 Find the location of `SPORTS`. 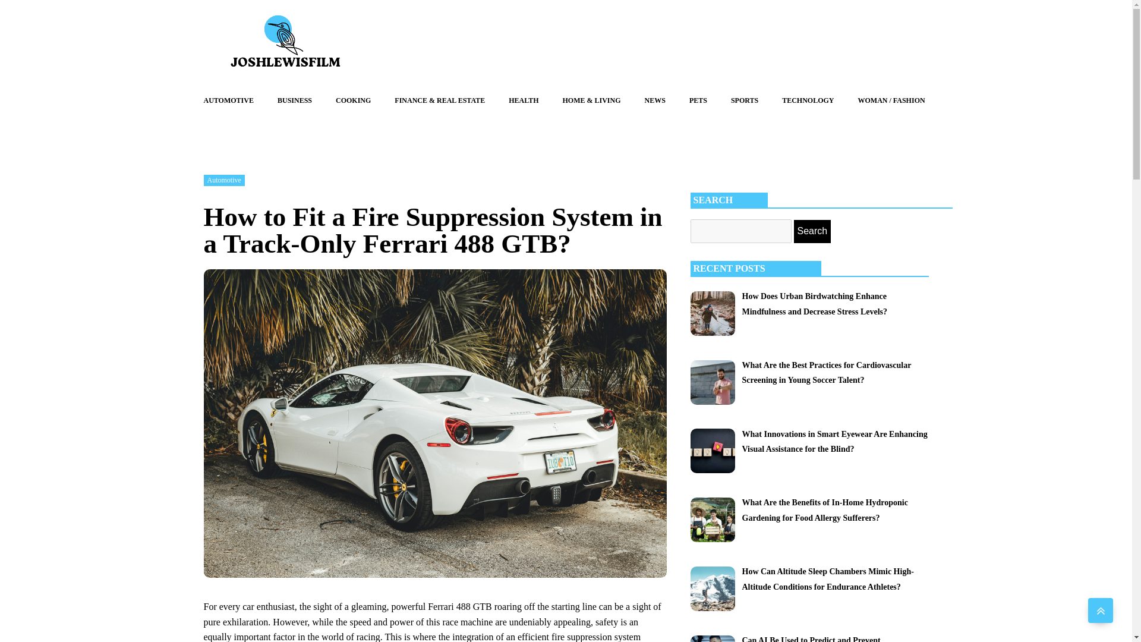

SPORTS is located at coordinates (744, 100).